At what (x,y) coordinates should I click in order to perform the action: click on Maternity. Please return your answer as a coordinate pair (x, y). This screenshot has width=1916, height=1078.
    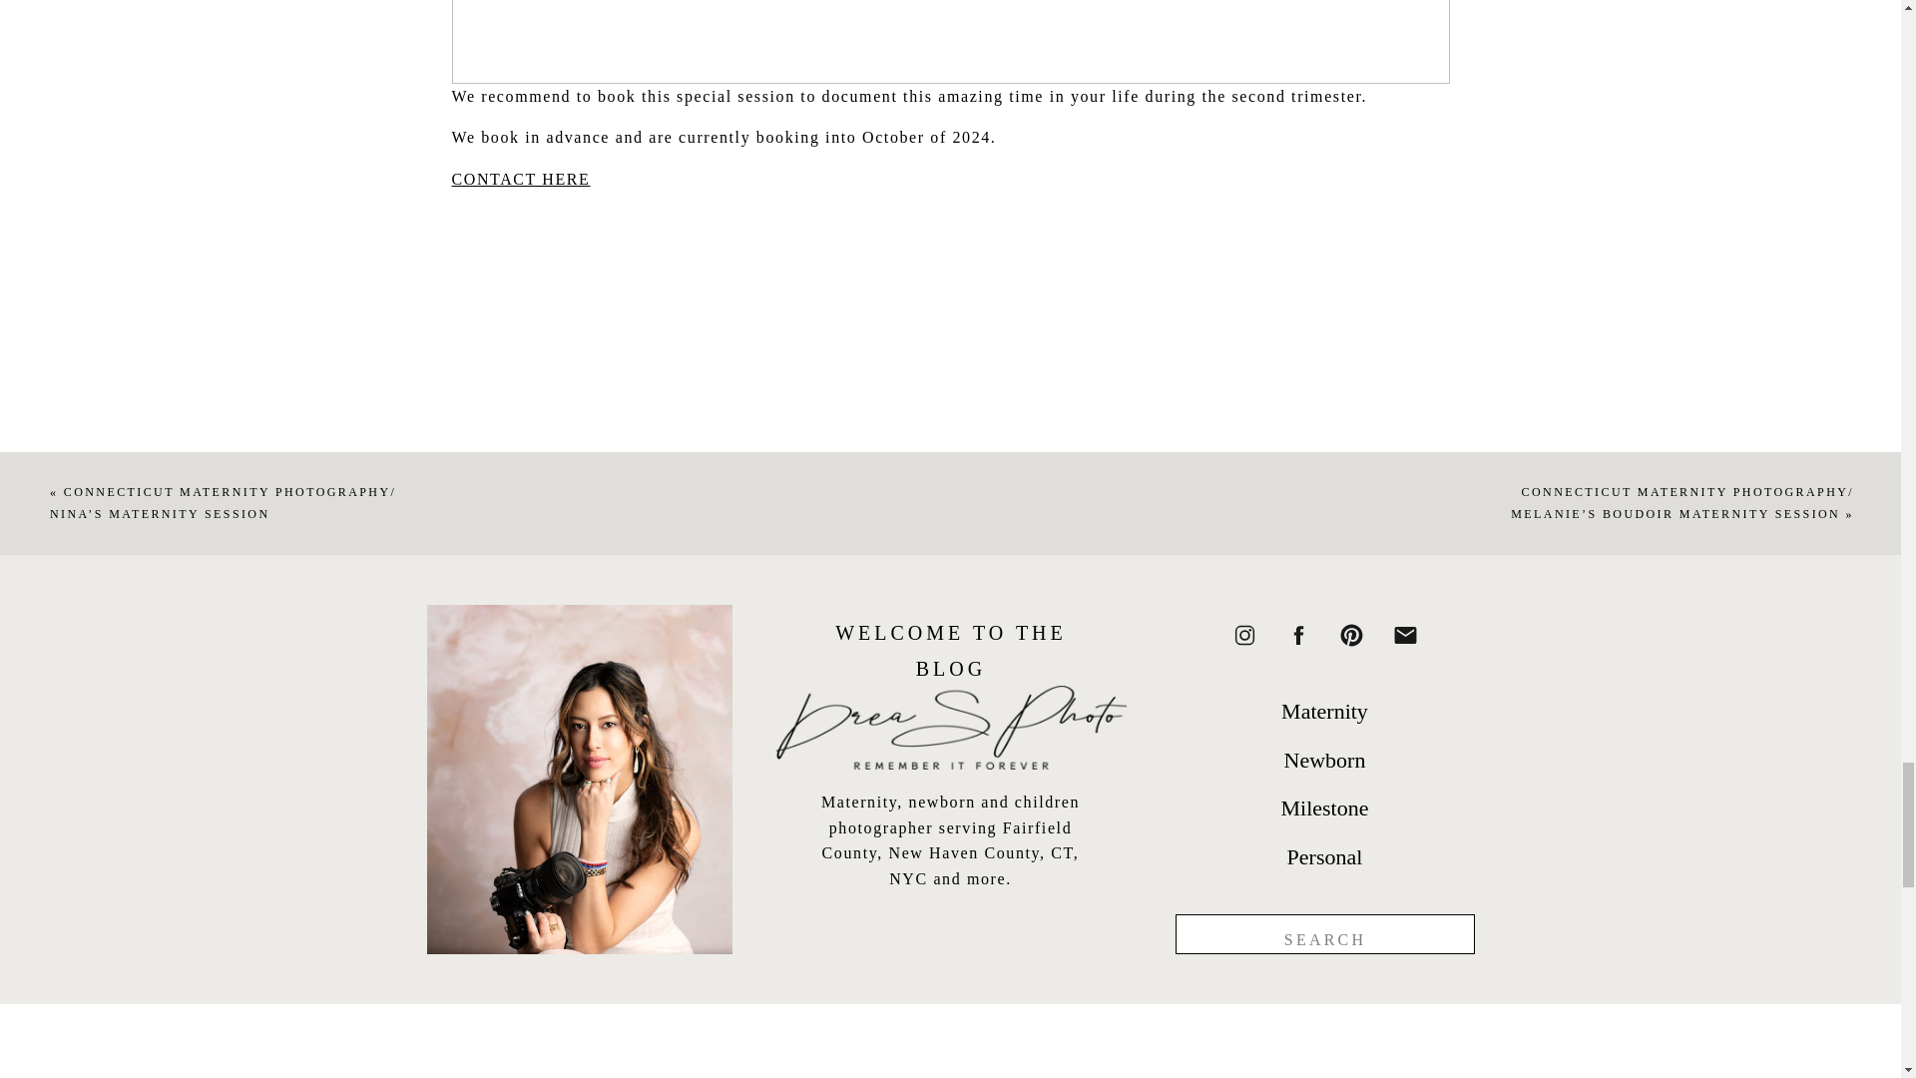
    Looking at the image, I should click on (1325, 711).